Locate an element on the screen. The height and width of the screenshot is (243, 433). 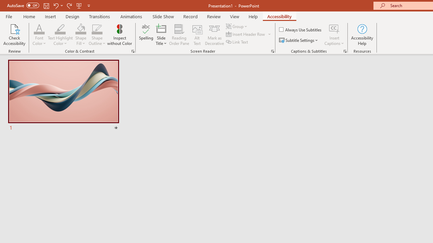
Reading Order Pane is located at coordinates (179, 34).